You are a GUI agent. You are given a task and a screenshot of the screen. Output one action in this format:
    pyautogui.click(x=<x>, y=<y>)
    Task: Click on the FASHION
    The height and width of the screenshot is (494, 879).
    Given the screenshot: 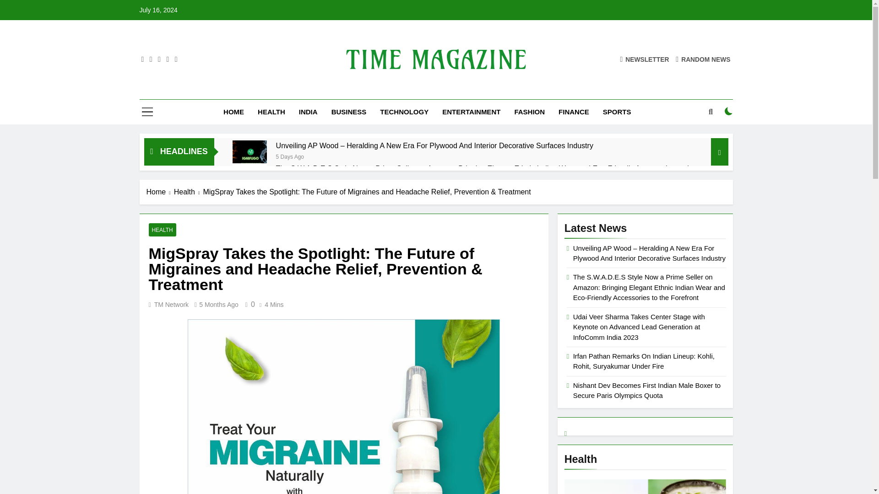 What is the action you would take?
    pyautogui.click(x=529, y=112)
    